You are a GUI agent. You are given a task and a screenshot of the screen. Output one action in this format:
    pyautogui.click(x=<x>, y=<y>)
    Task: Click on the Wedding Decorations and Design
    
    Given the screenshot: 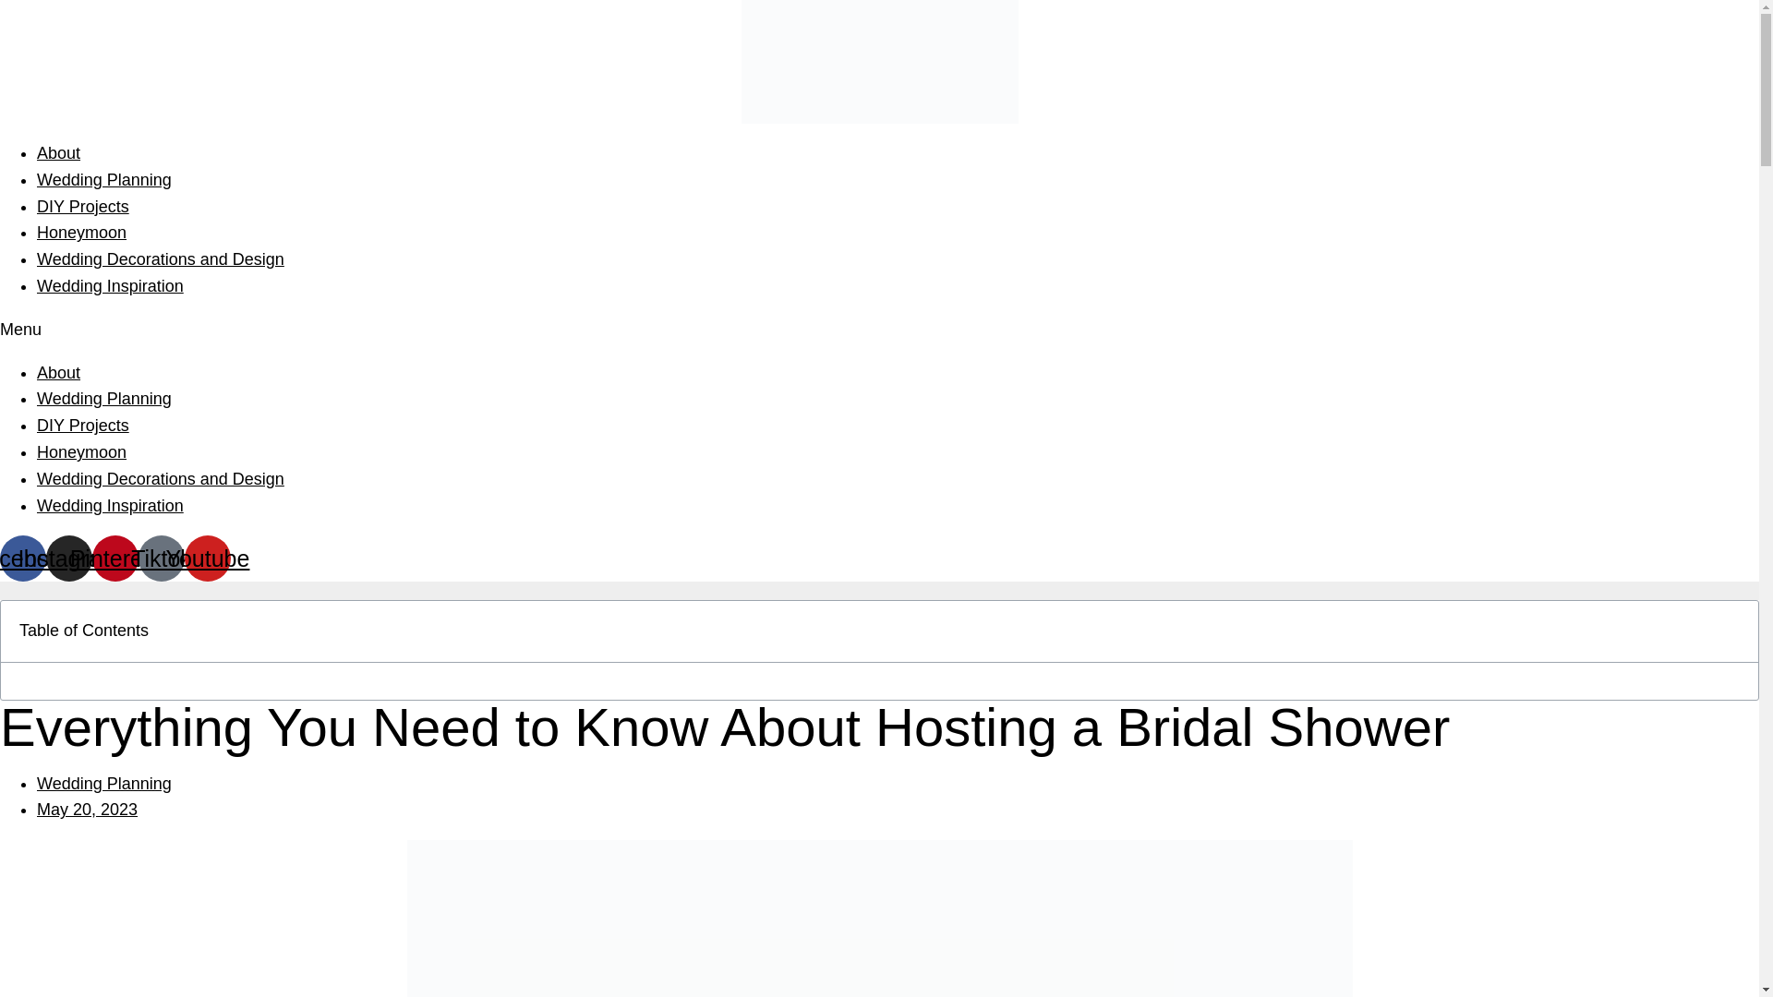 What is the action you would take?
    pyautogui.click(x=161, y=478)
    